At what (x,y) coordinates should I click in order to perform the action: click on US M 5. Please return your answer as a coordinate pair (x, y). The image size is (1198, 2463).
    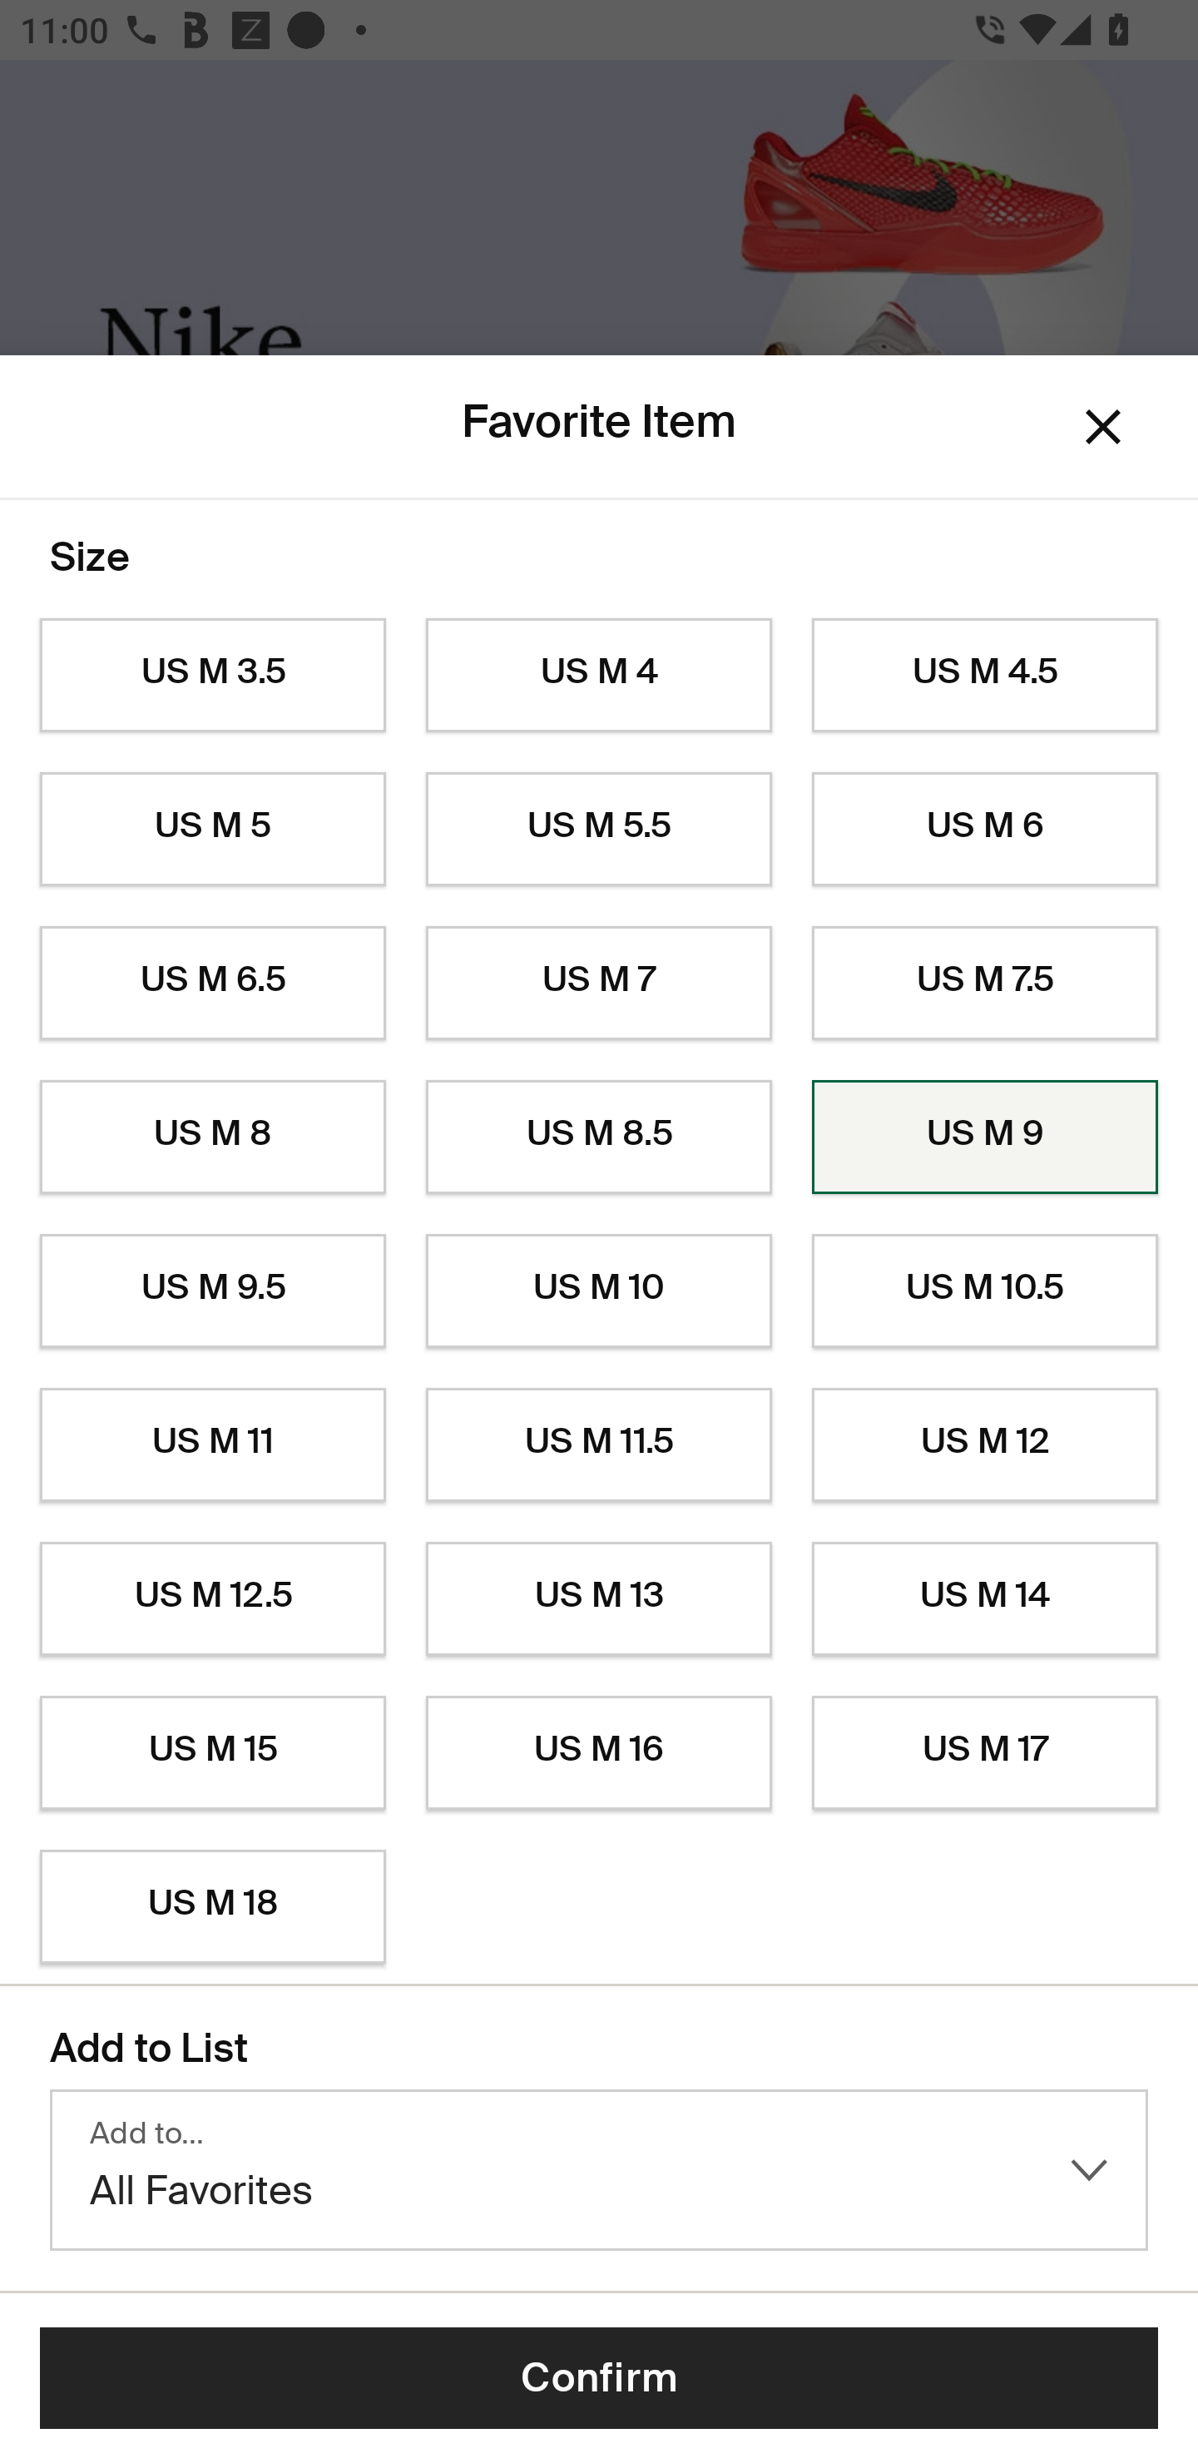
    Looking at the image, I should click on (212, 829).